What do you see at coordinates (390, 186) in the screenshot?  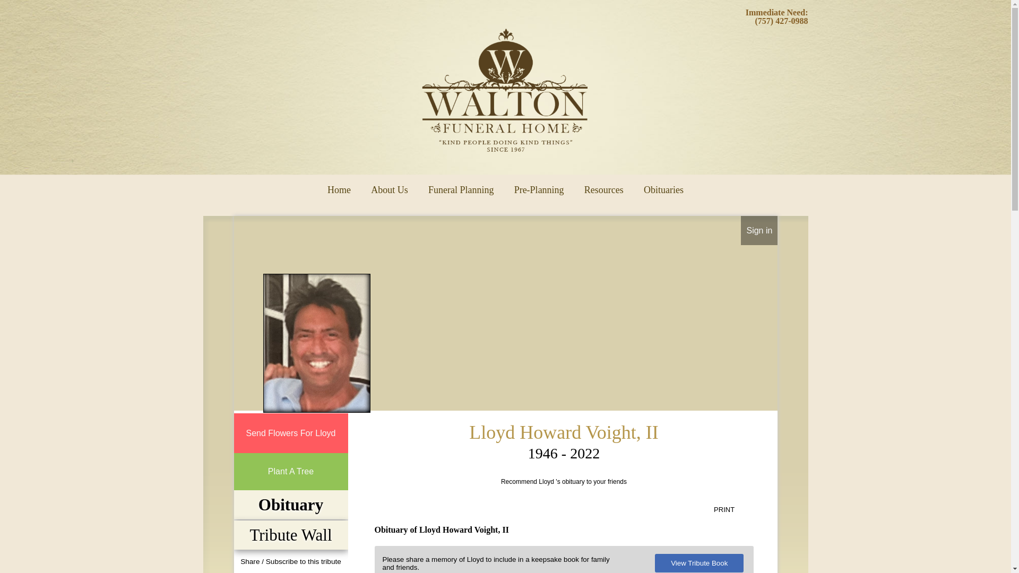 I see `About Us` at bounding box center [390, 186].